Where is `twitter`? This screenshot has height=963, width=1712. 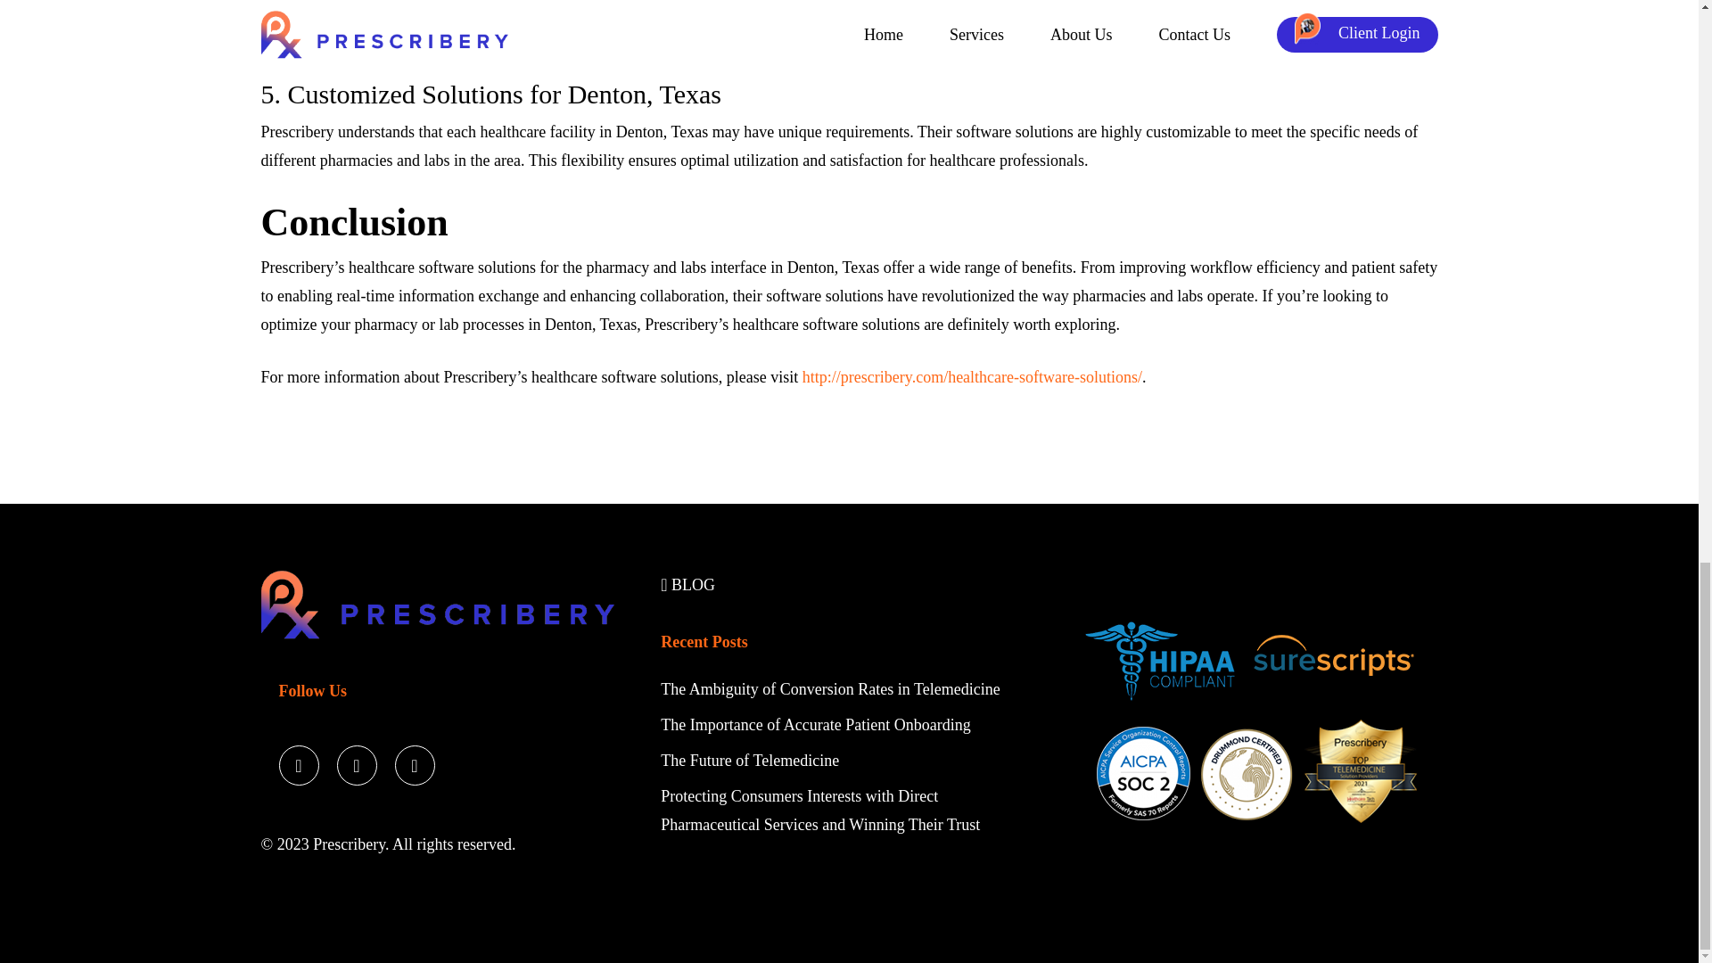
twitter is located at coordinates (298, 760).